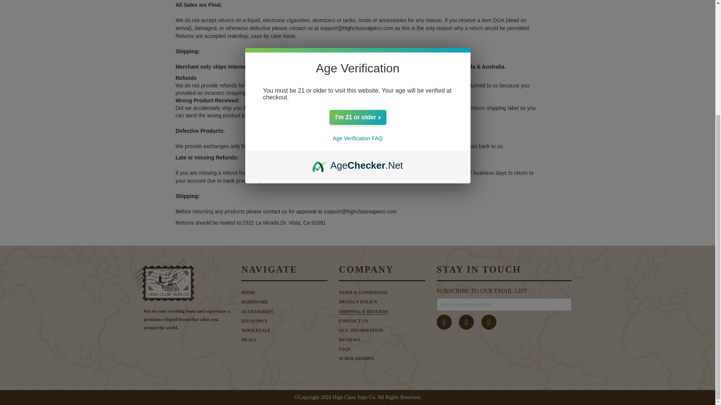  I want to click on HOME, so click(284, 292).